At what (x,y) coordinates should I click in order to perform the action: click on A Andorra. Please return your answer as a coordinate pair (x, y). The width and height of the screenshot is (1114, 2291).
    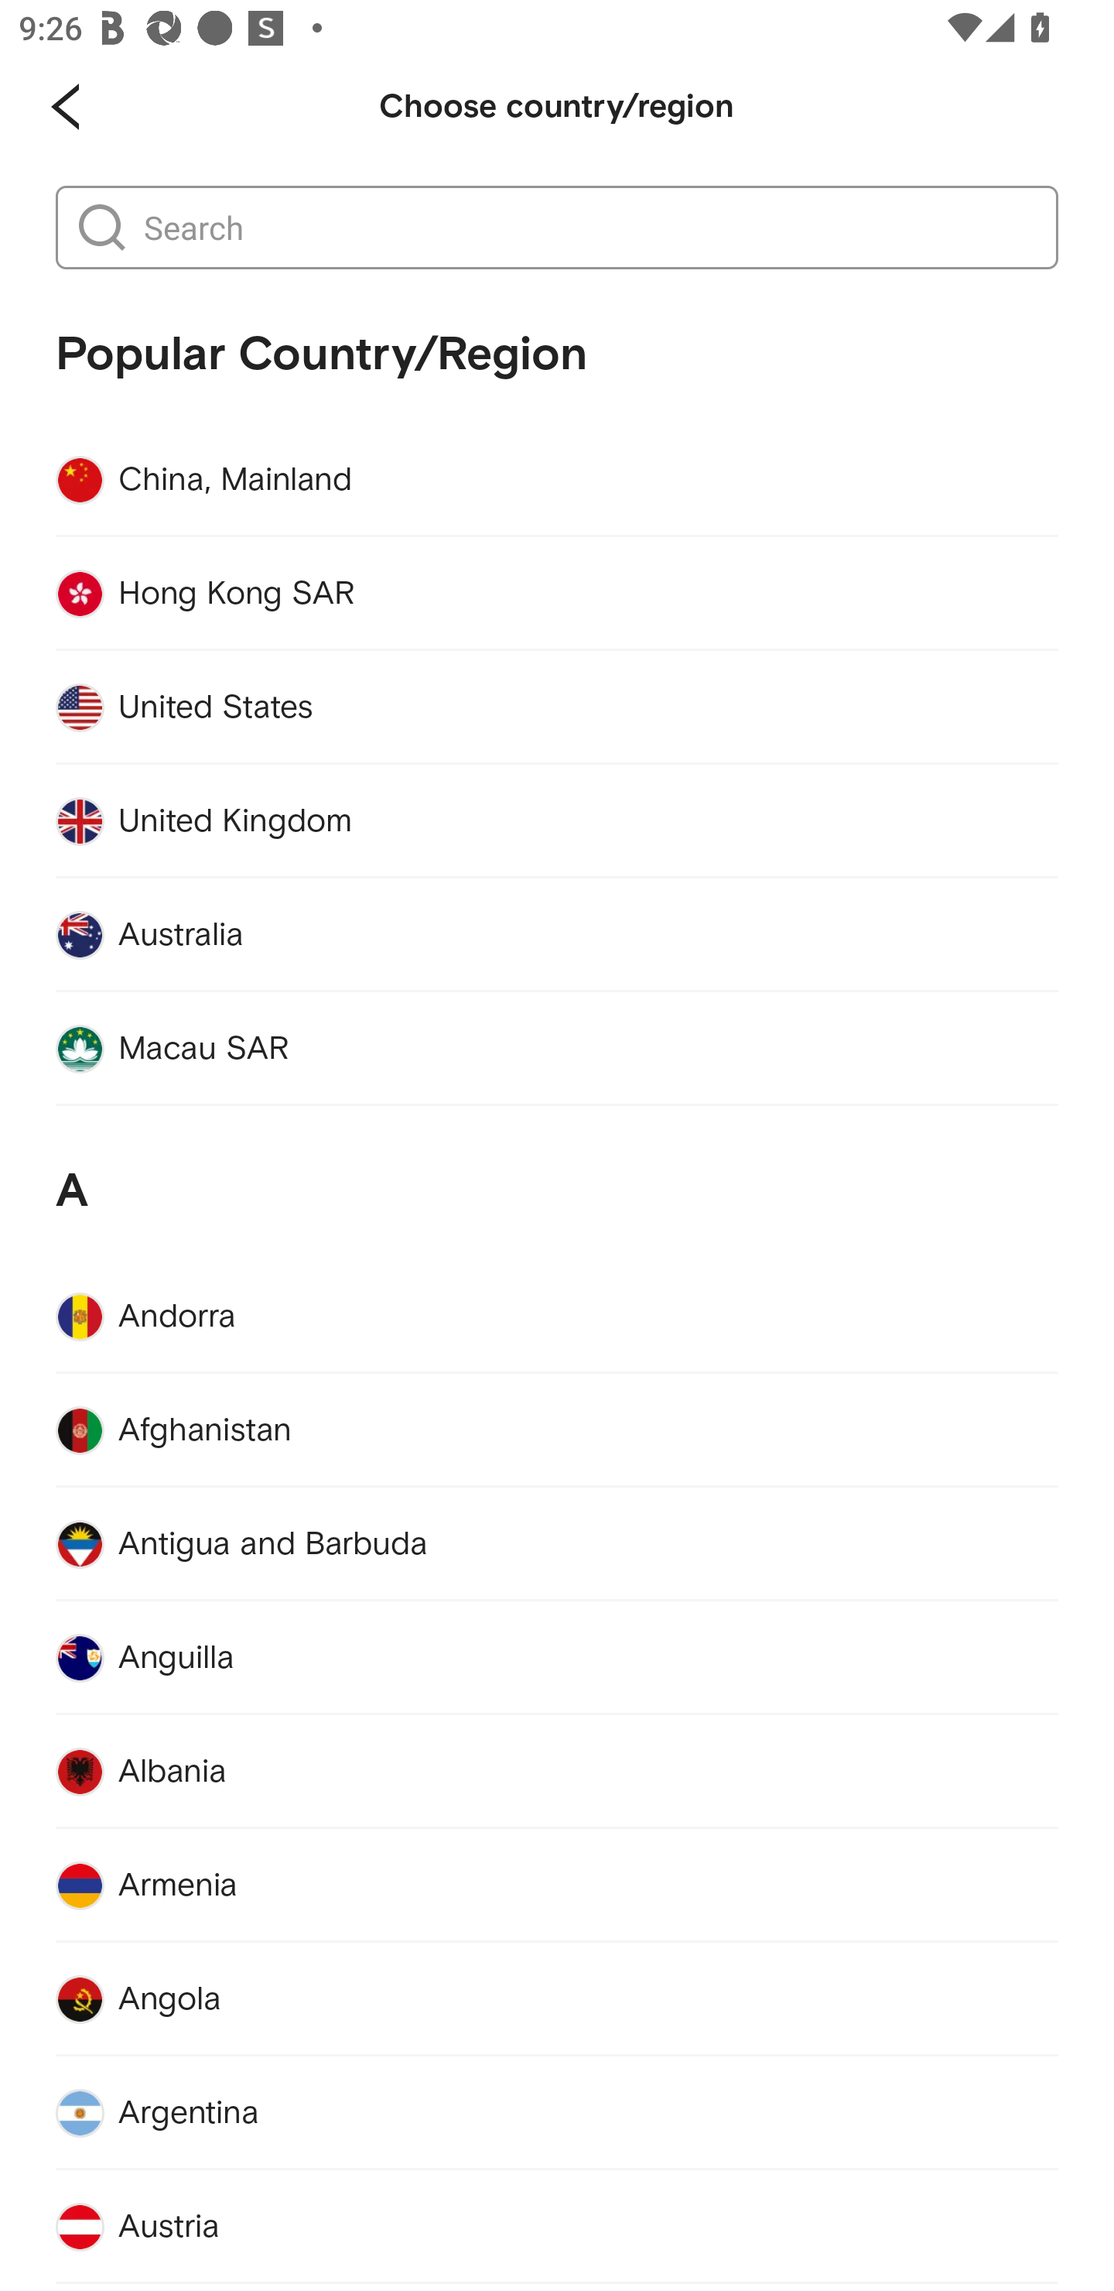
    Looking at the image, I should click on (557, 1240).